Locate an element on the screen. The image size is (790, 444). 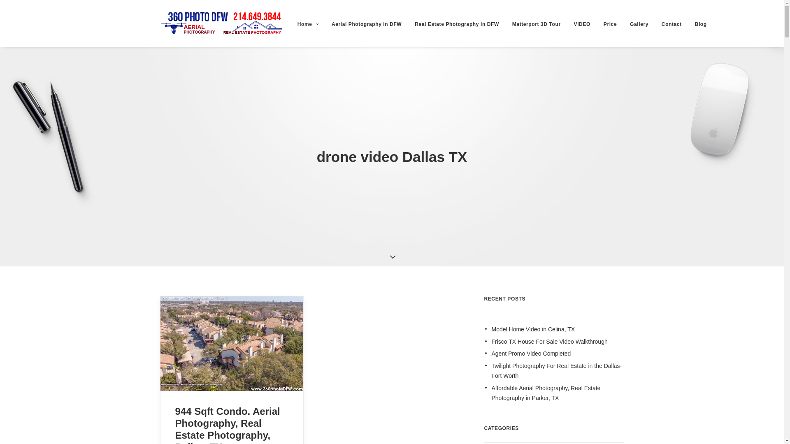
Real Estate Photography in DFW is located at coordinates (457, 23).